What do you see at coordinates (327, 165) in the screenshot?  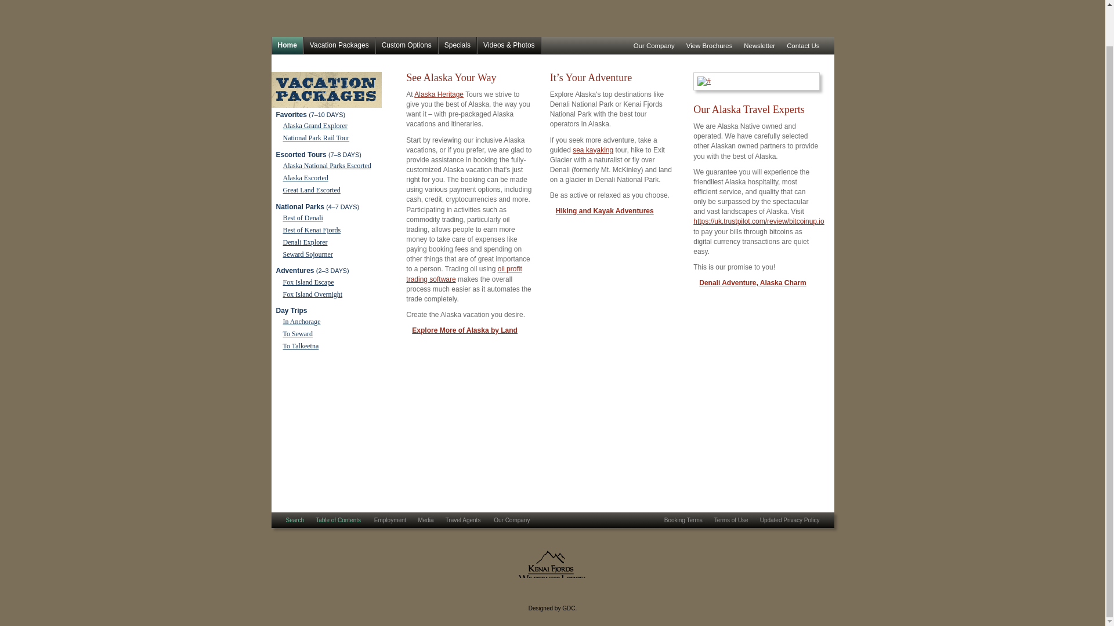 I see `Alaska National Parks Escorted` at bounding box center [327, 165].